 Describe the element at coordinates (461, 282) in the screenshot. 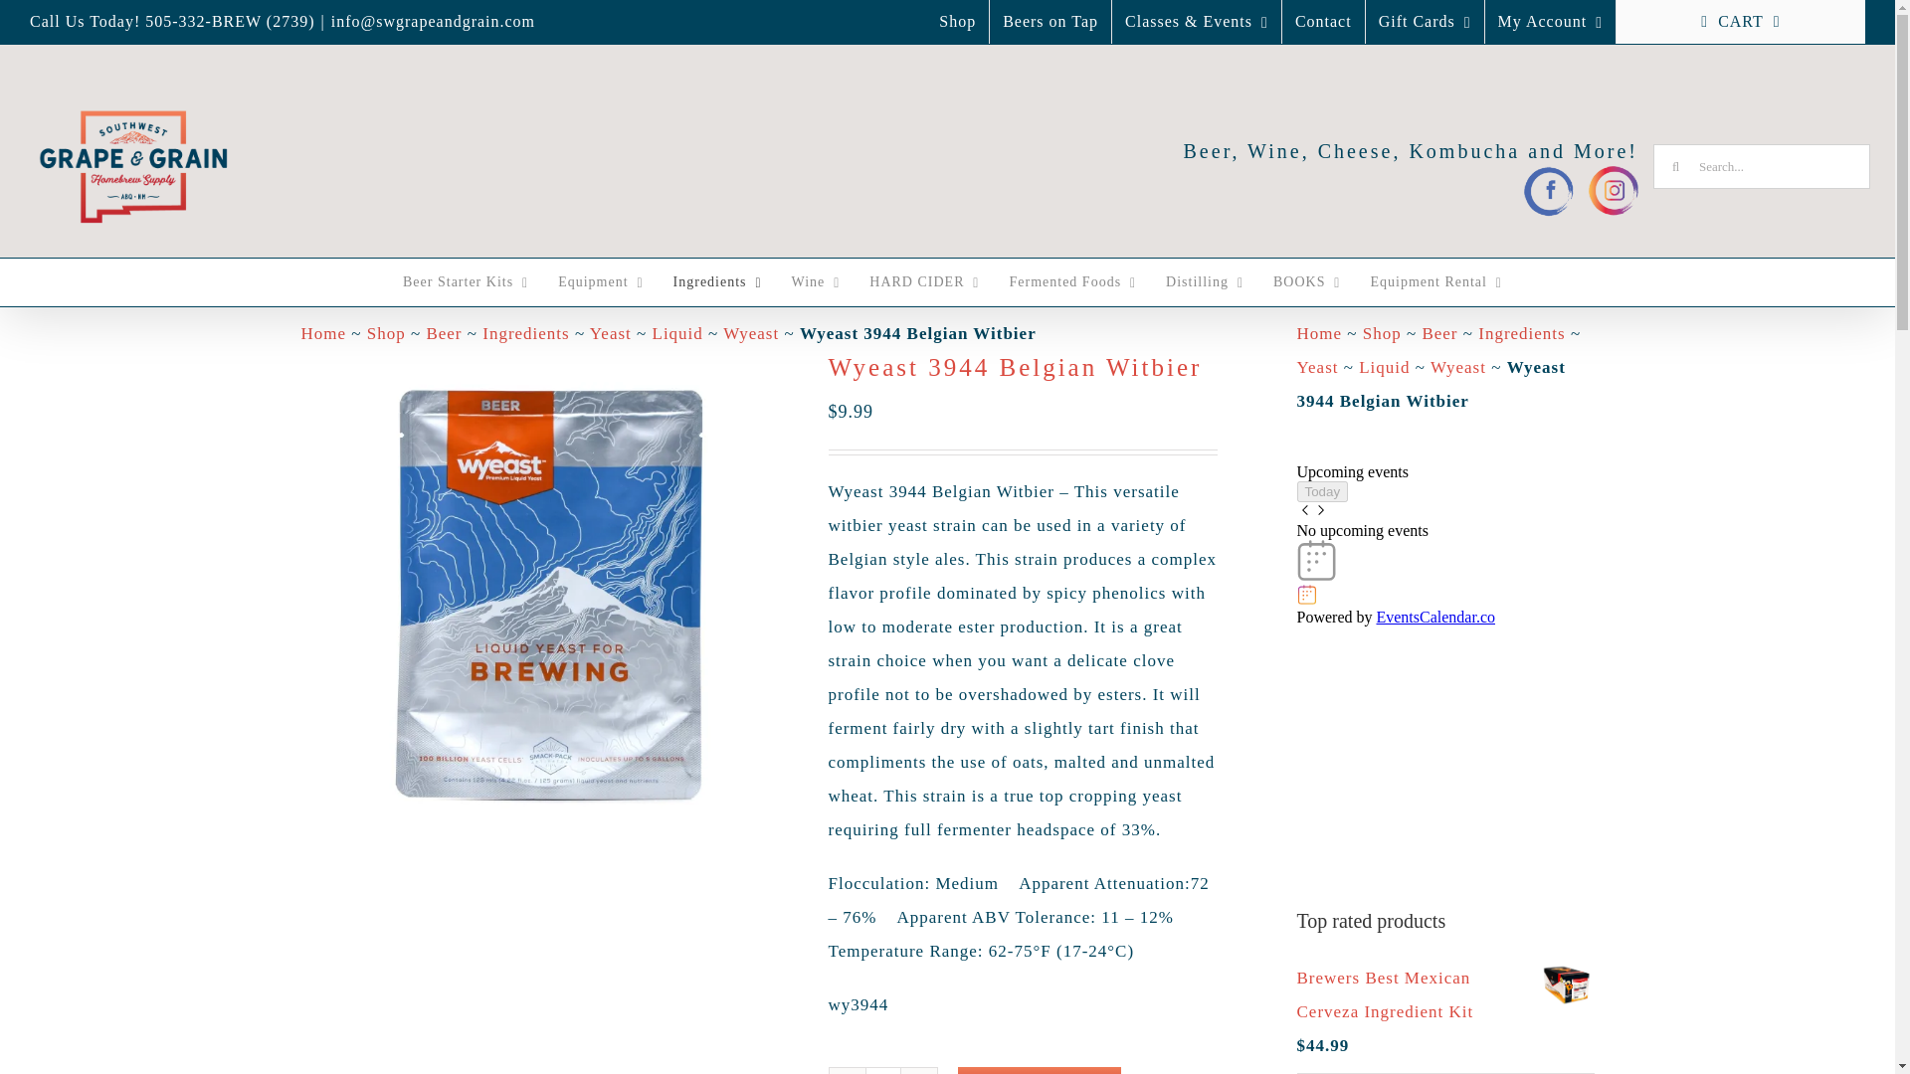

I see `Beer Starter Kits` at that location.